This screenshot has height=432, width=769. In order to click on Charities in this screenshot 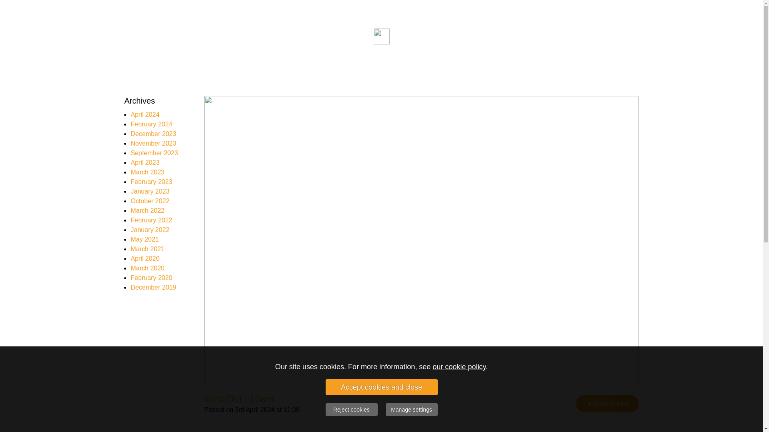, I will do `click(487, 36)`.